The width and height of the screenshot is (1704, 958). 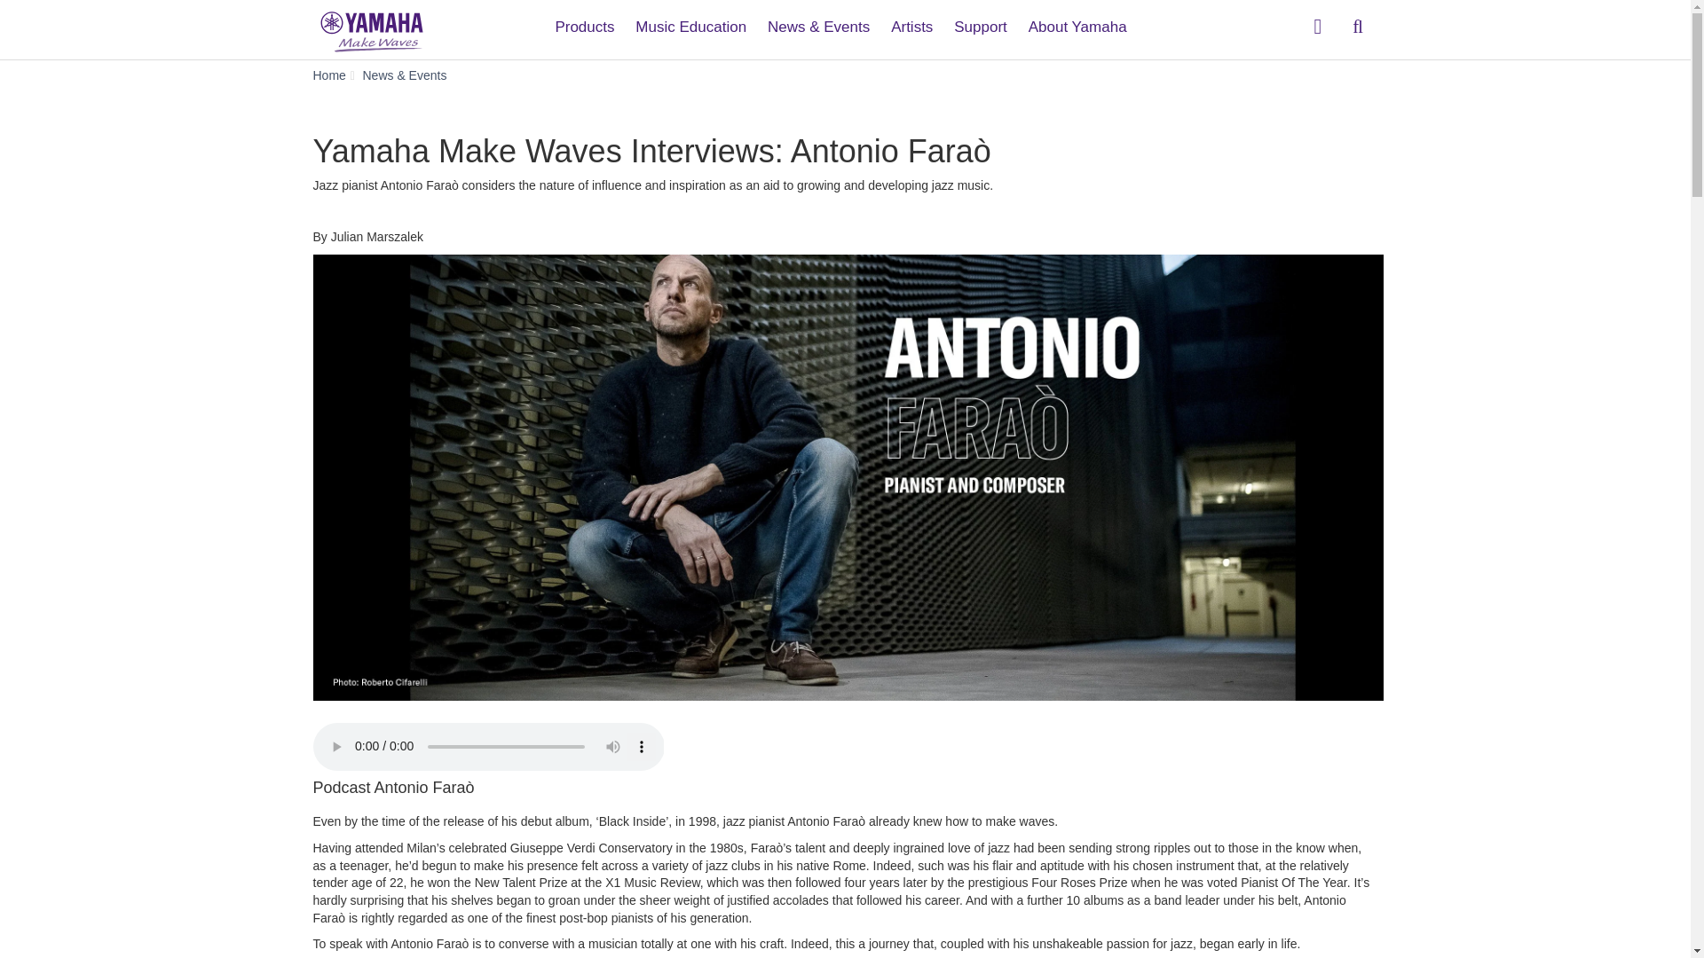 I want to click on search, so click(x=1358, y=27).